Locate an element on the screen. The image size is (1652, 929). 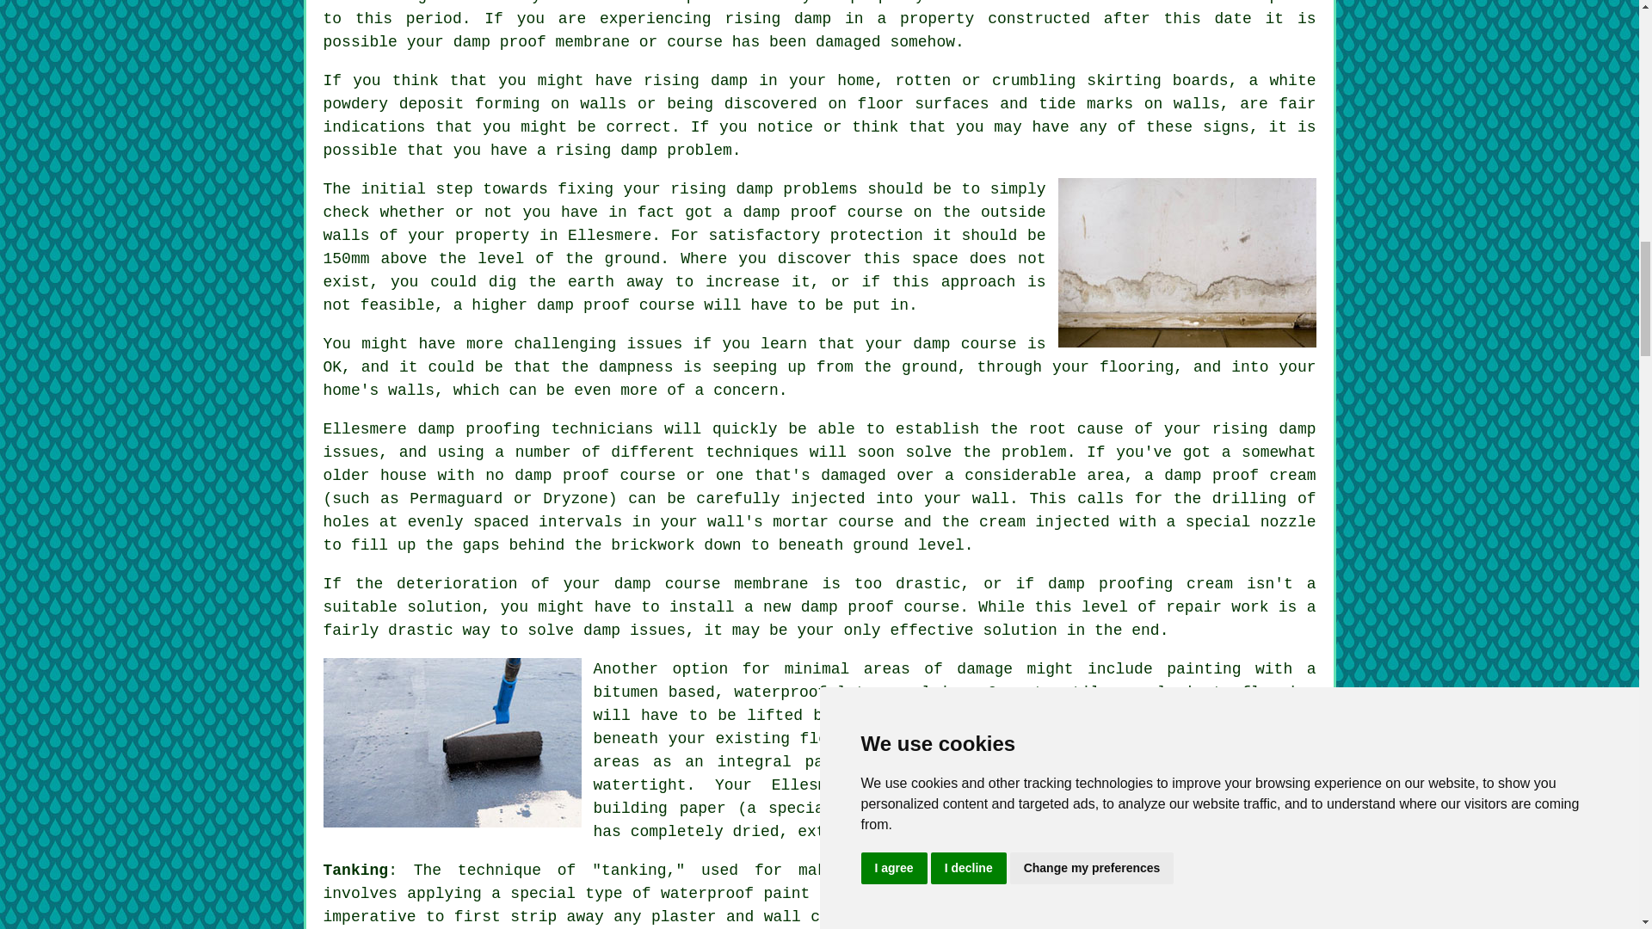
rising damp is located at coordinates (778, 19).